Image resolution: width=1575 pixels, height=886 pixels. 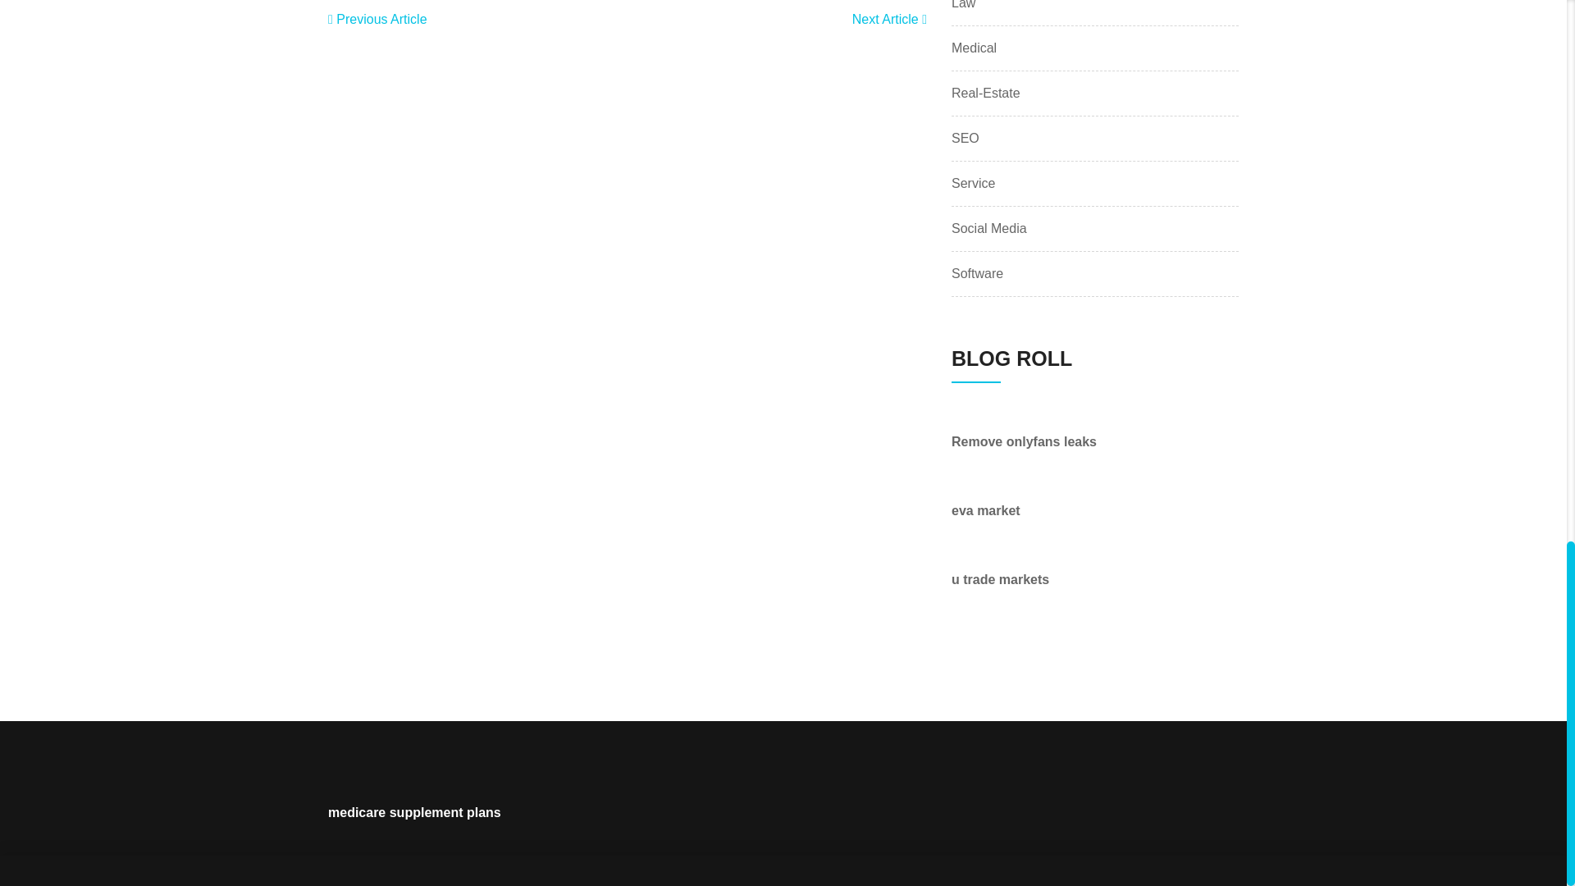 What do you see at coordinates (965, 138) in the screenshot?
I see `SEO` at bounding box center [965, 138].